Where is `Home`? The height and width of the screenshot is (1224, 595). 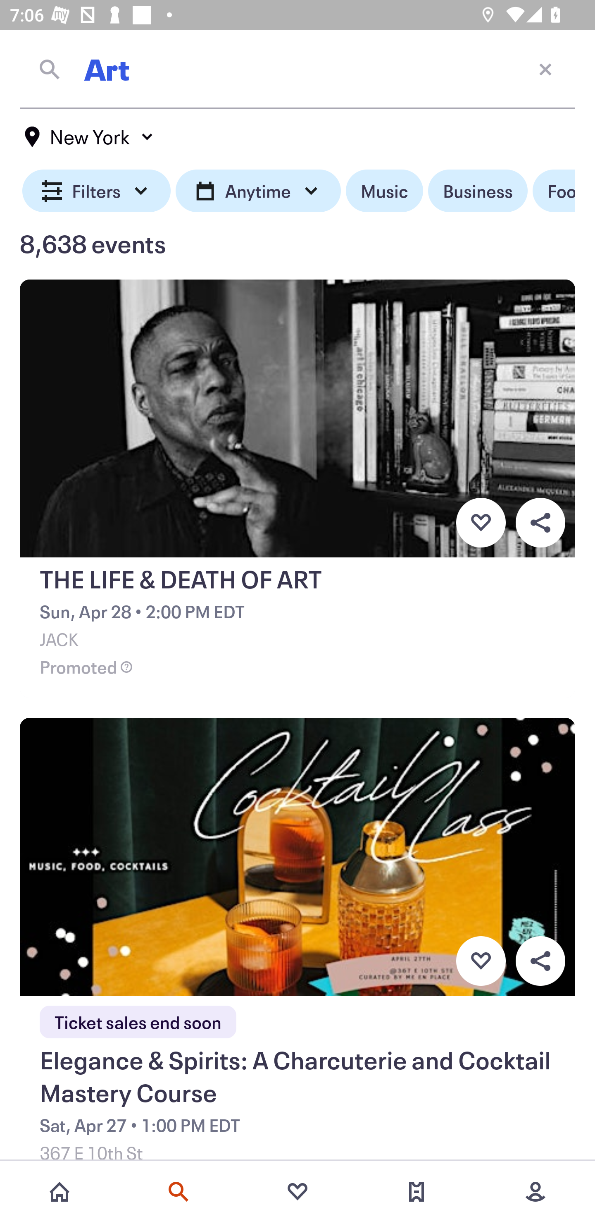
Home is located at coordinates (59, 1192).